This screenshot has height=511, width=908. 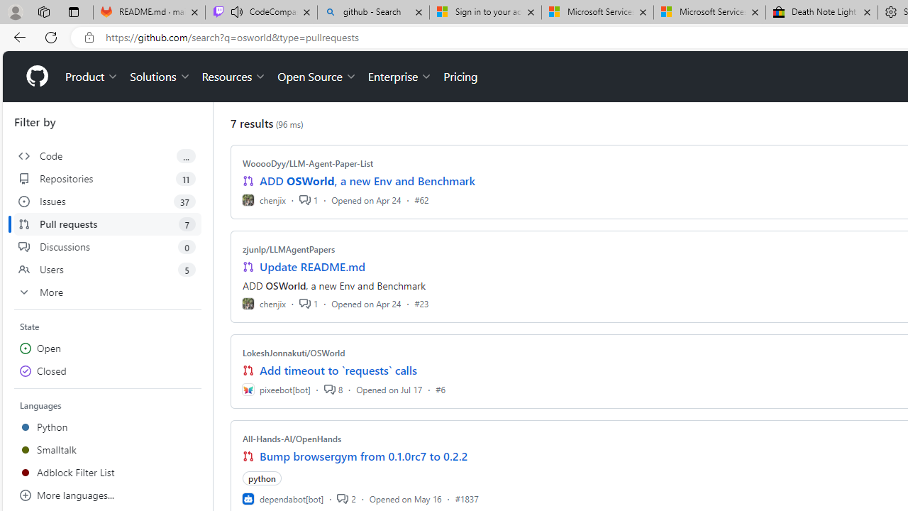 I want to click on #23, so click(x=421, y=304).